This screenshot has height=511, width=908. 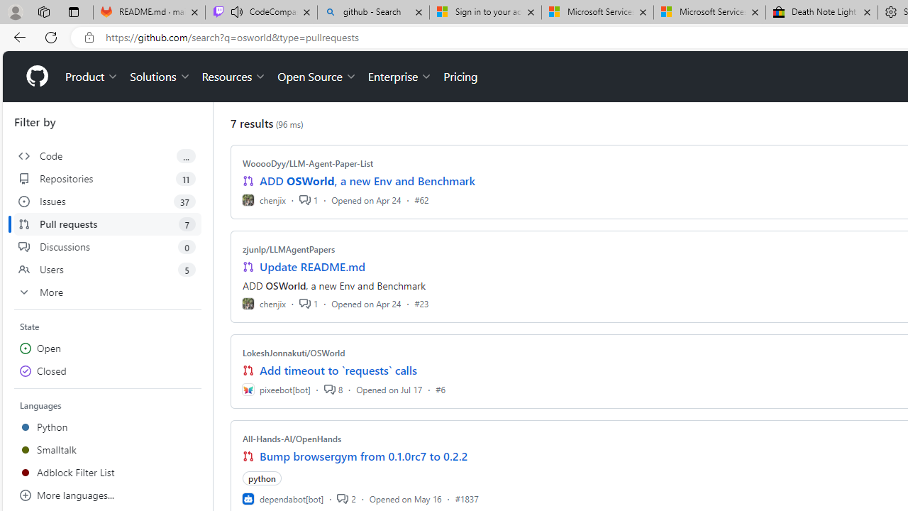 I want to click on #23, so click(x=421, y=304).